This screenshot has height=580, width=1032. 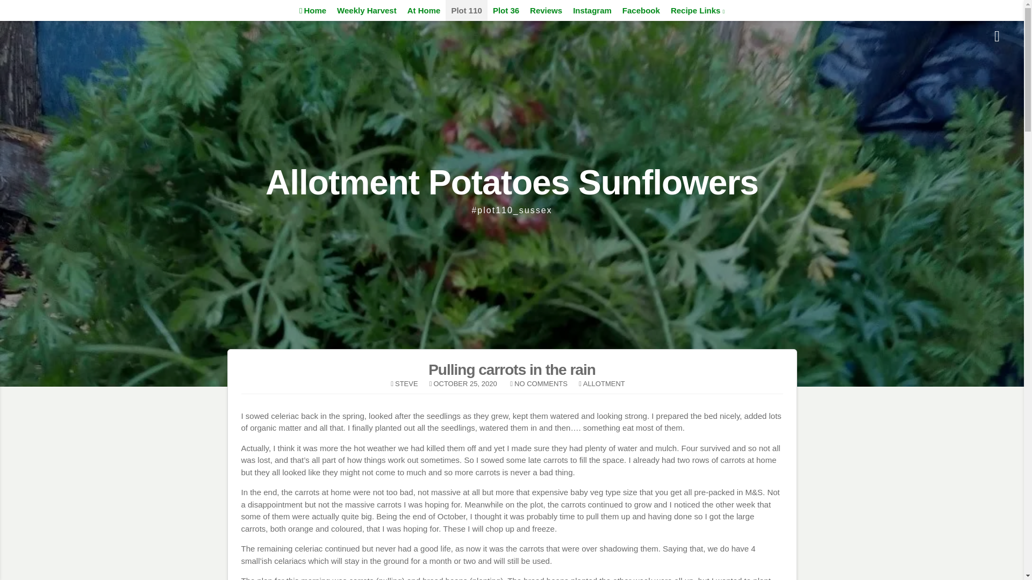 I want to click on ALLOTMENT, so click(x=604, y=383).